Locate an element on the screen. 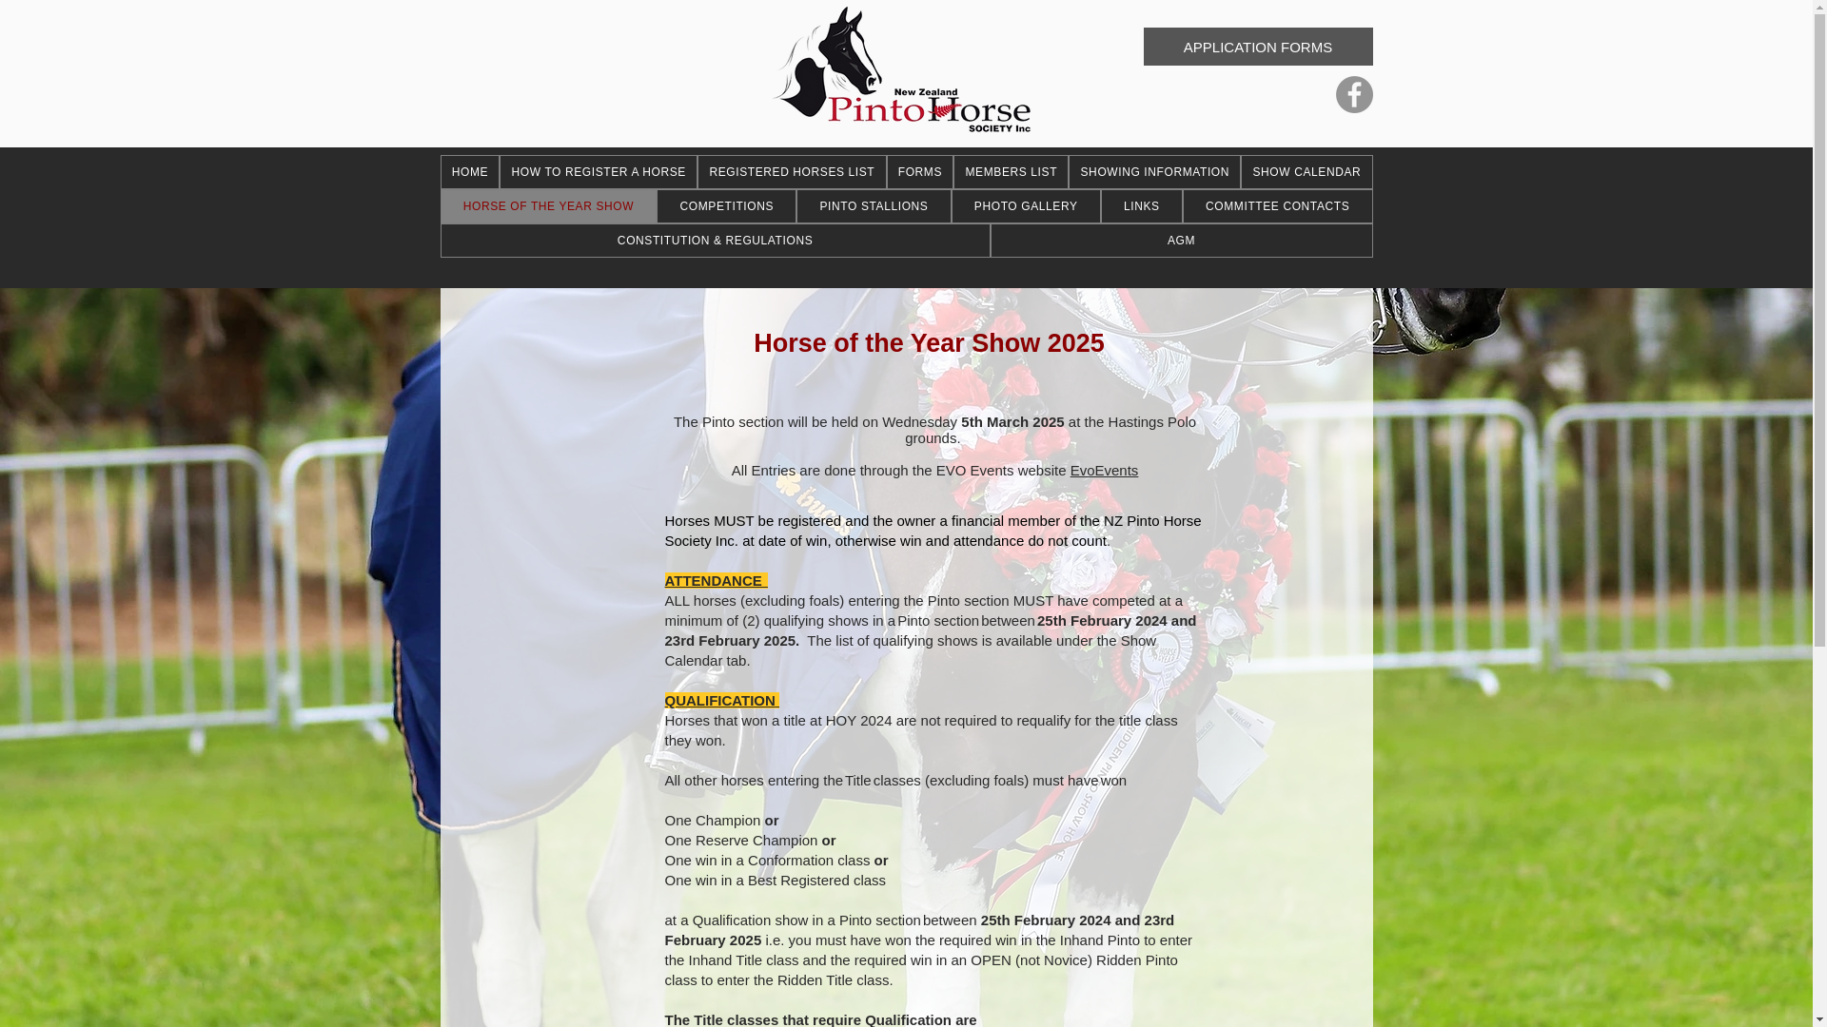 The height and width of the screenshot is (1027, 1827). AGM is located at coordinates (1182, 241).